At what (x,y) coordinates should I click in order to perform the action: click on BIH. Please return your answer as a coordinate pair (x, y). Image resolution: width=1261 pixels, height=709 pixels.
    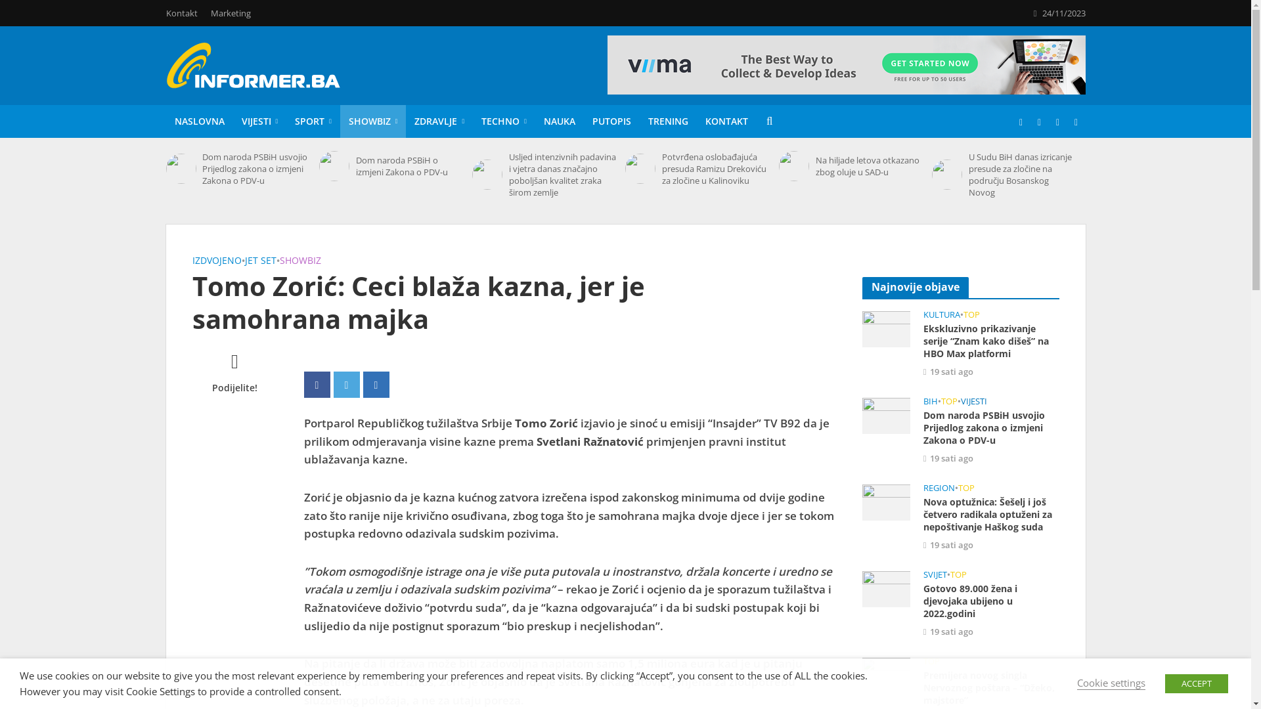
    Looking at the image, I should click on (931, 402).